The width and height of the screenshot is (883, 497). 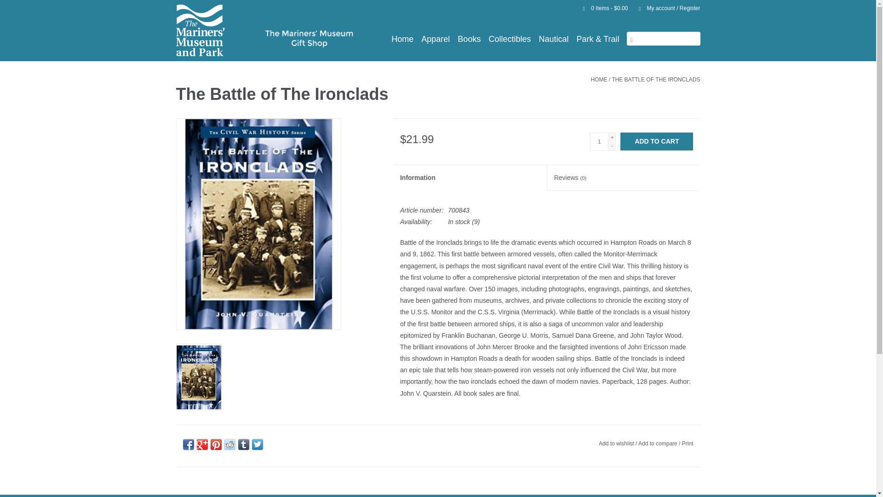 I want to click on HOME, so click(x=599, y=80).